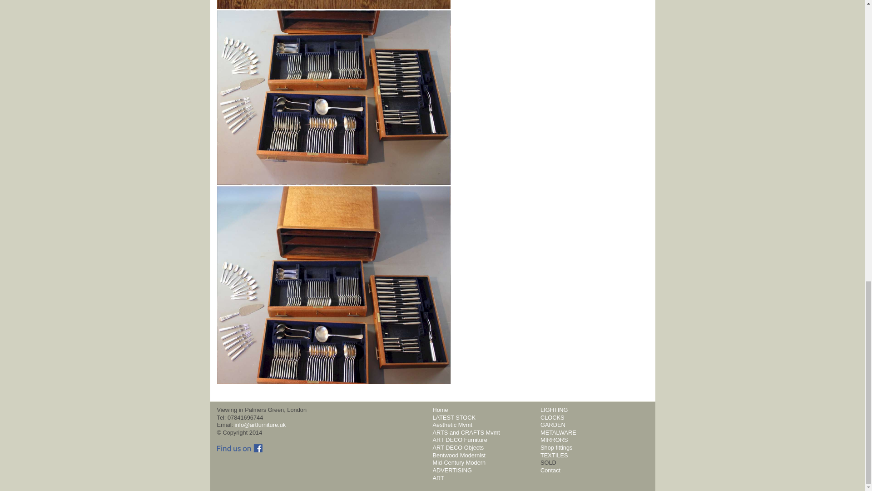 The image size is (872, 491). Describe the element at coordinates (438, 478) in the screenshot. I see `ART` at that location.